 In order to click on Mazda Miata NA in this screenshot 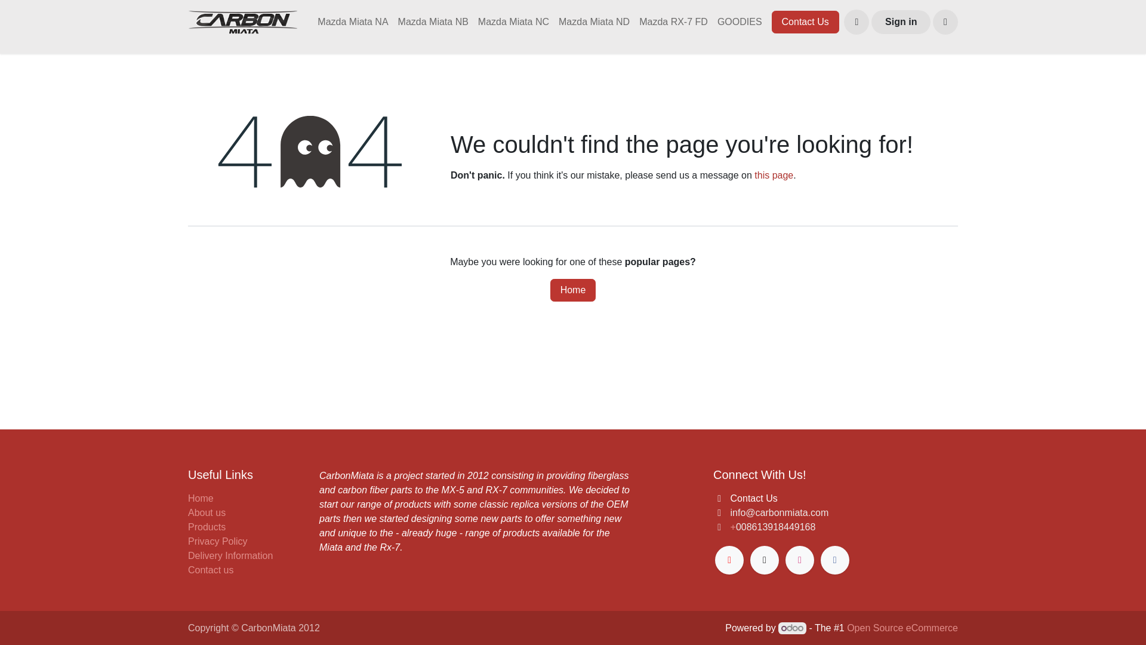, I will do `click(353, 22)`.